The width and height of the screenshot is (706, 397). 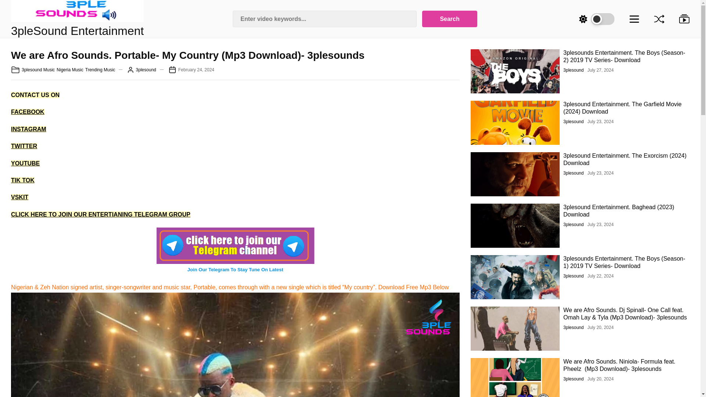 What do you see at coordinates (19, 197) in the screenshot?
I see `FACEBOOK` at bounding box center [19, 197].